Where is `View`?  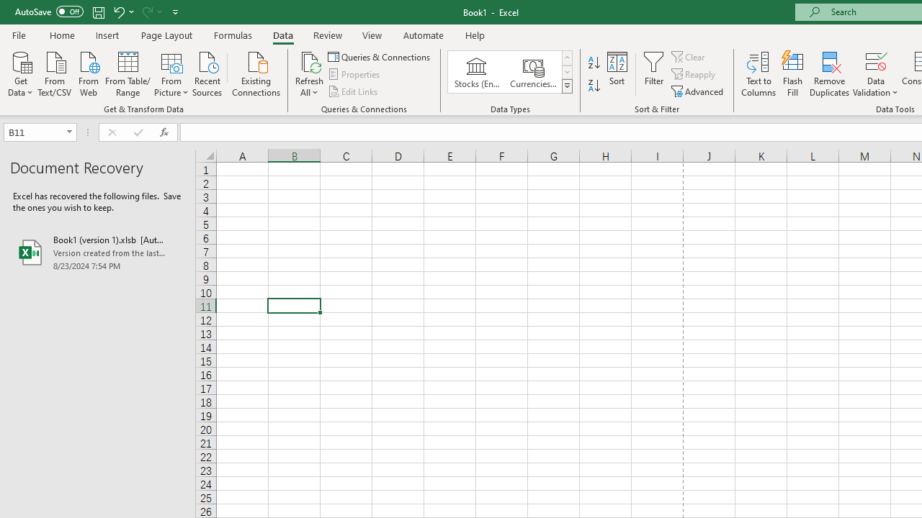
View is located at coordinates (372, 35).